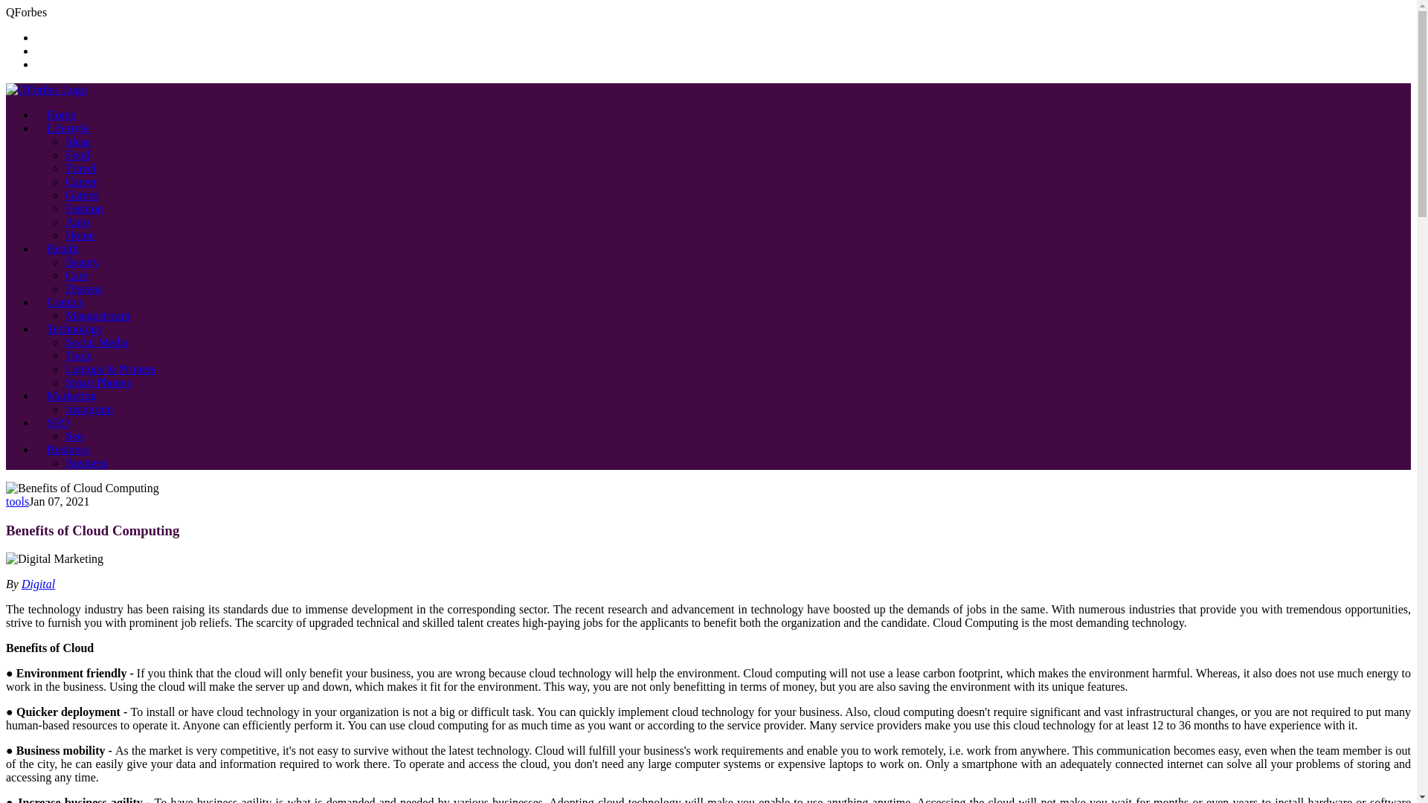 The image size is (1428, 803). I want to click on Home, so click(80, 235).